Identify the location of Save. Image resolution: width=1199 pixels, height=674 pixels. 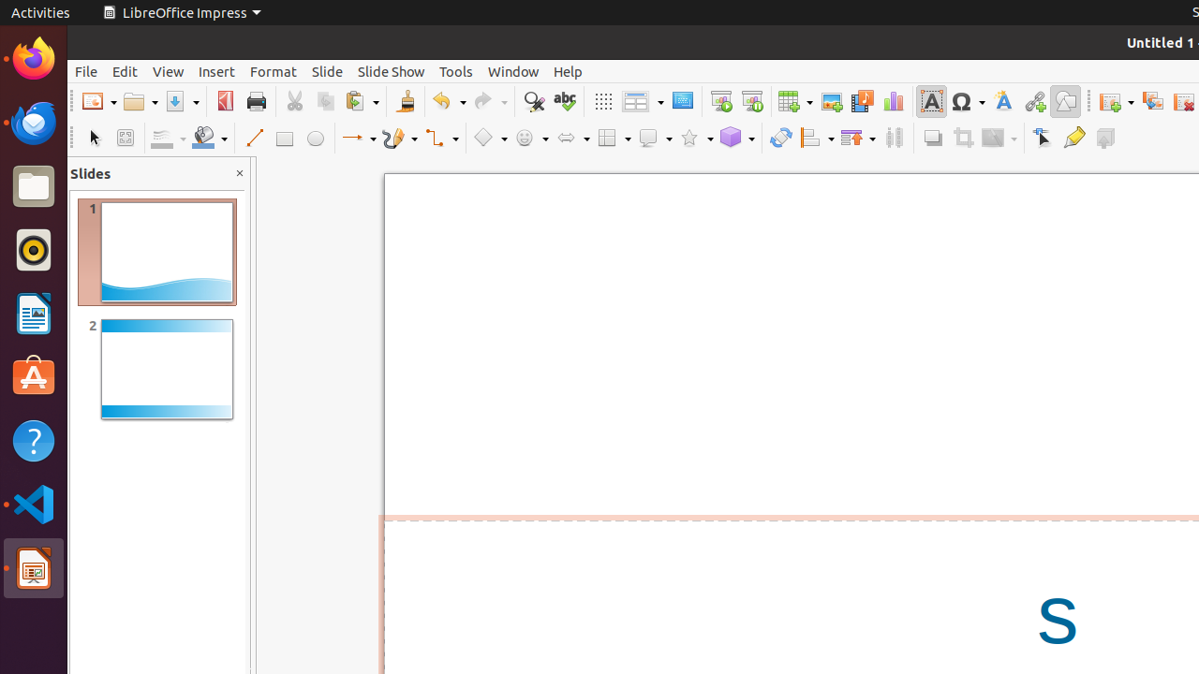
(182, 101).